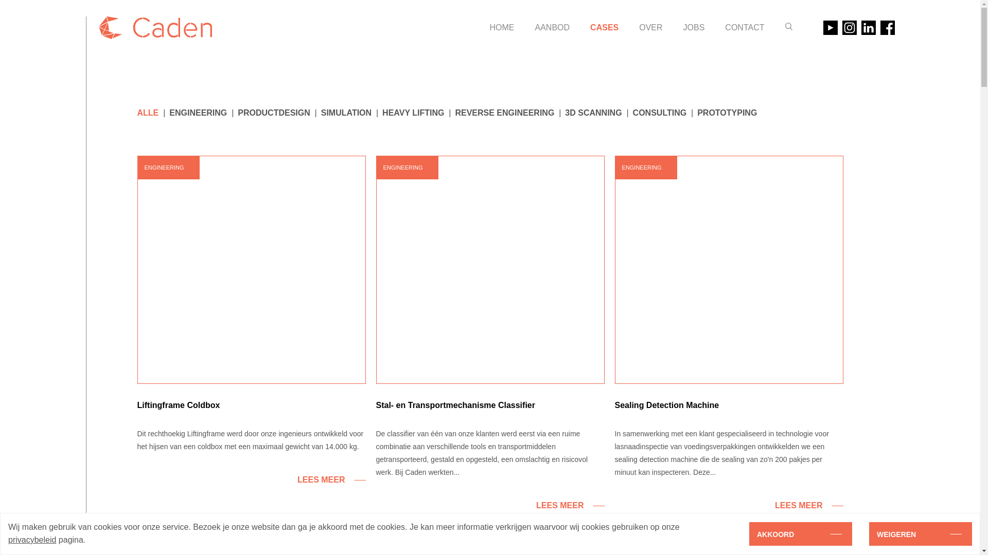 The width and height of the screenshot is (988, 555). What do you see at coordinates (502, 28) in the screenshot?
I see `HOME` at bounding box center [502, 28].